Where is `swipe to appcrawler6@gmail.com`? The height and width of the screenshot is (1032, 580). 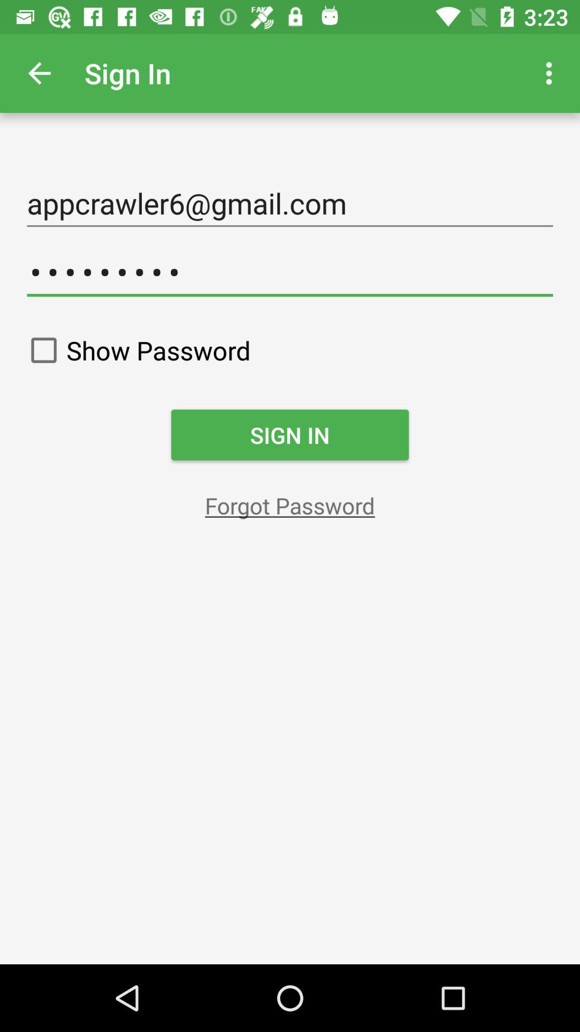 swipe to appcrawler6@gmail.com is located at coordinates (290, 203).